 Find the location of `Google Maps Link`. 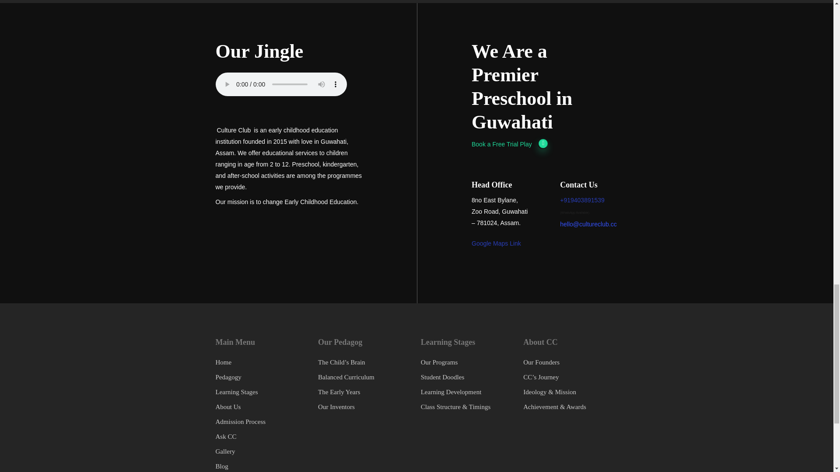

Google Maps Link is located at coordinates (496, 243).